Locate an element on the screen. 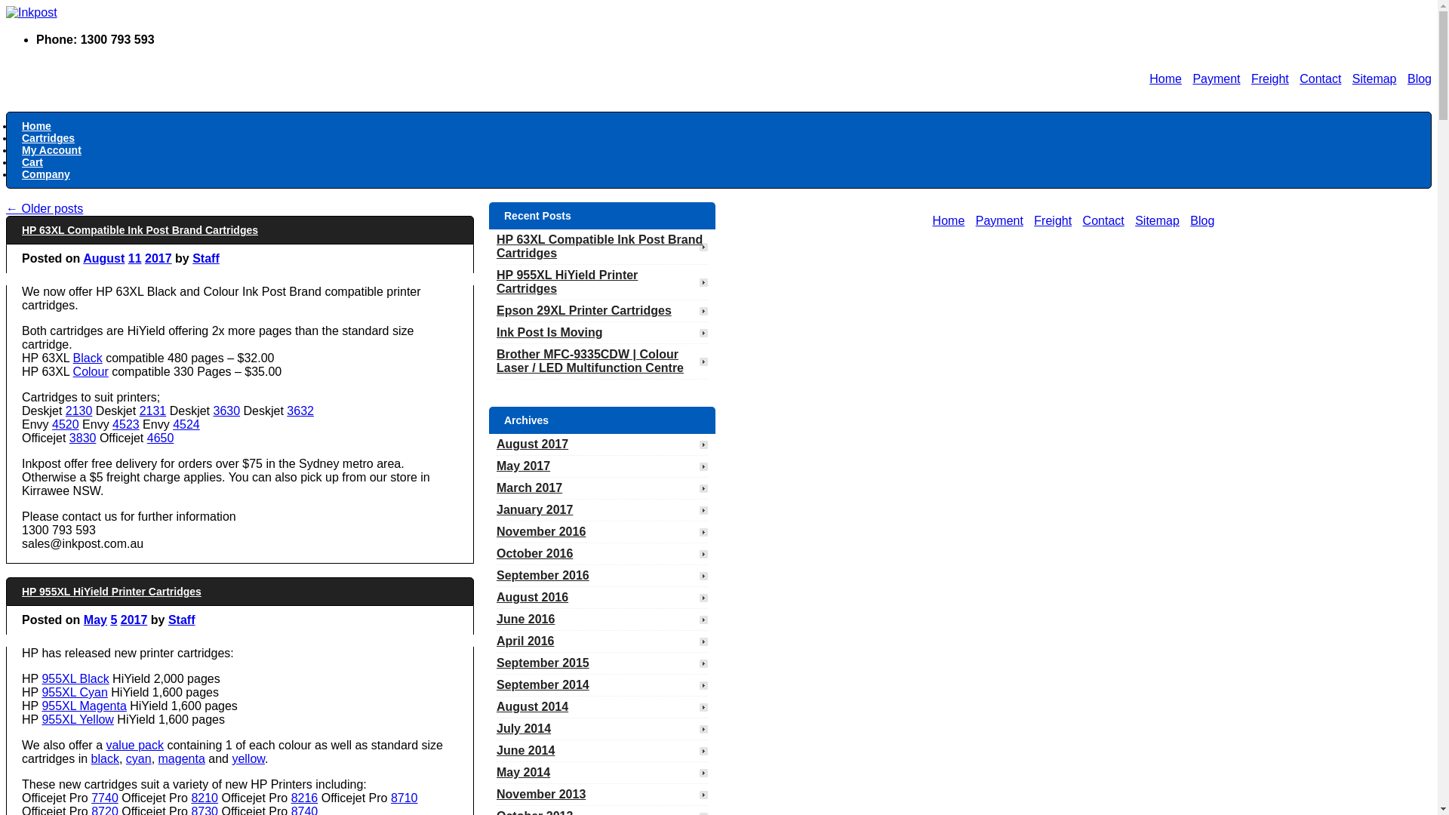  Black is located at coordinates (88, 358).